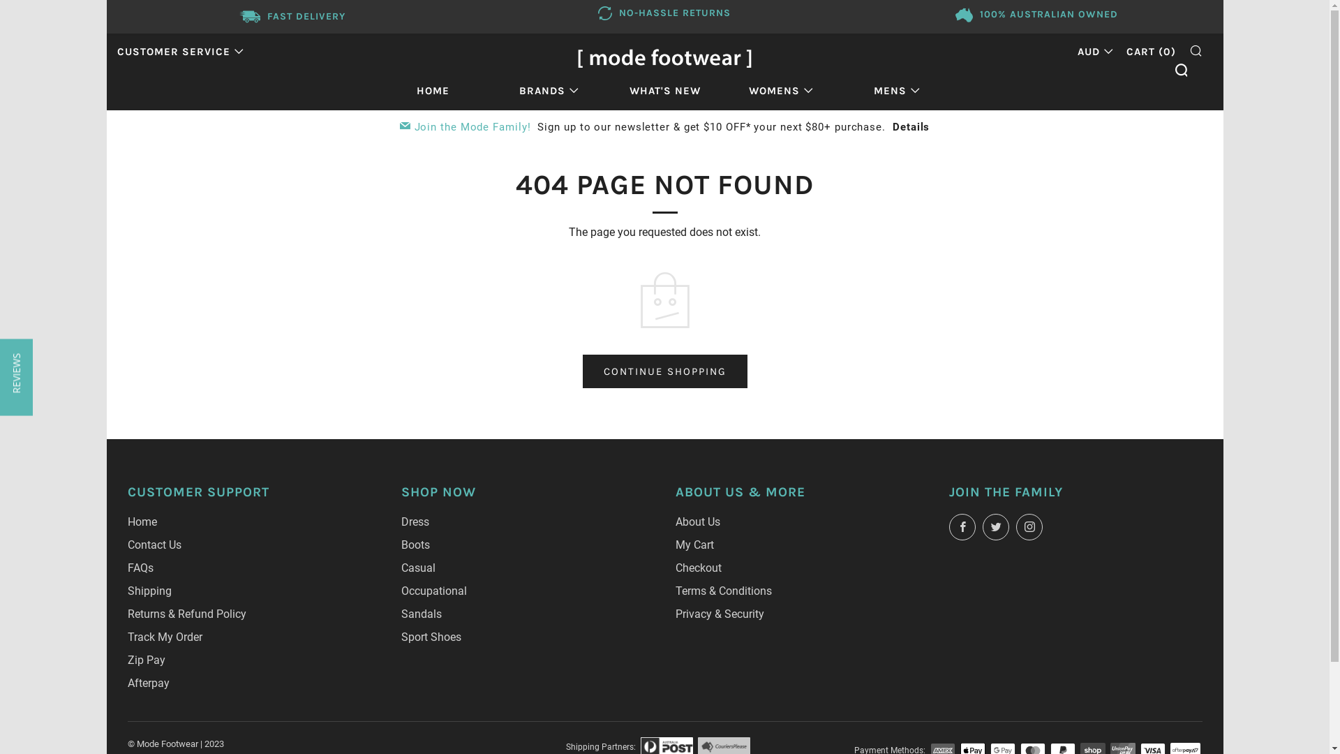 Image resolution: width=1340 pixels, height=754 pixels. What do you see at coordinates (146, 660) in the screenshot?
I see `Zip Pay` at bounding box center [146, 660].